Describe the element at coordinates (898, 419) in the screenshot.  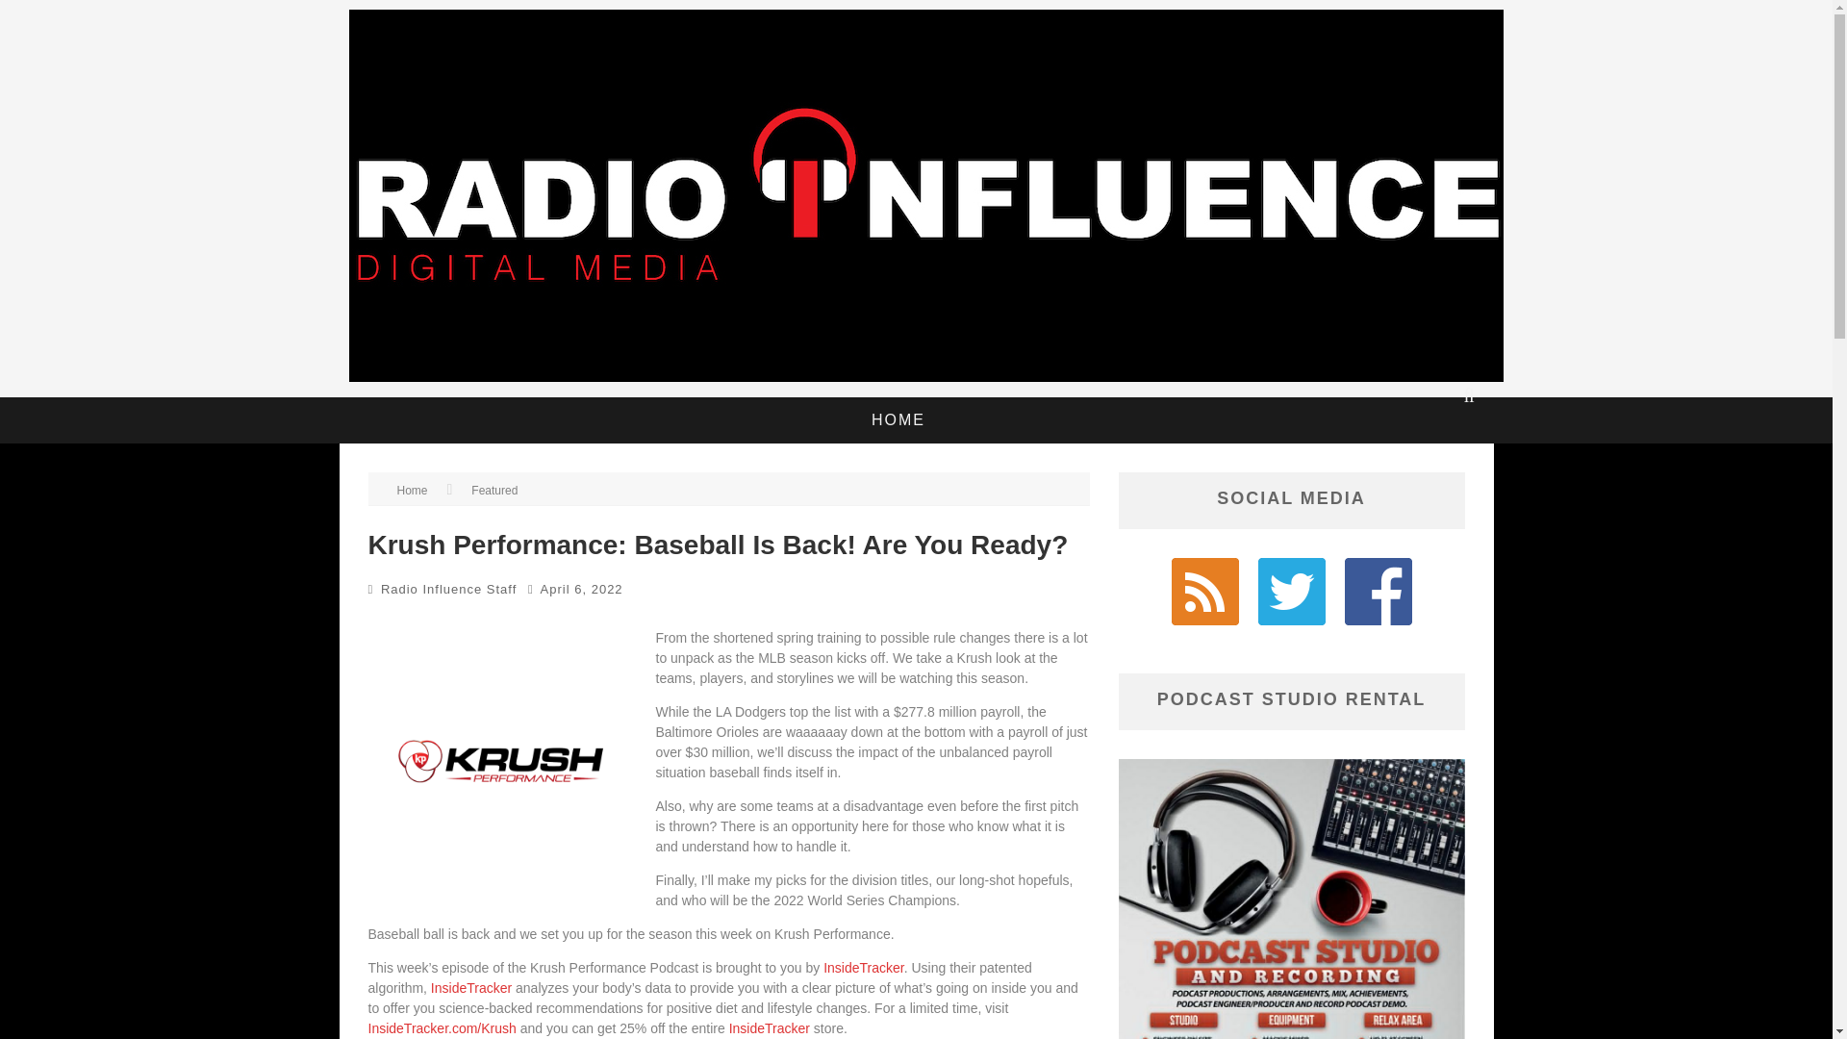
I see `HOME` at that location.